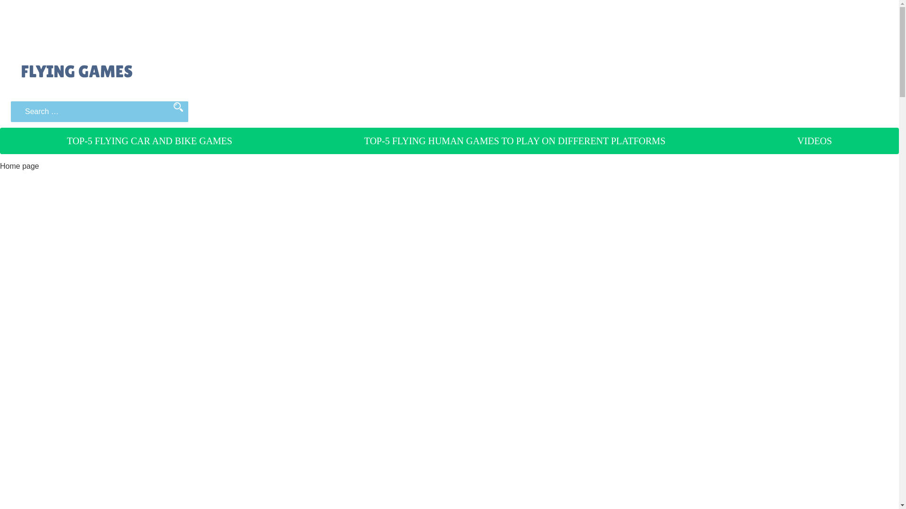 The height and width of the screenshot is (509, 906). I want to click on Home page, so click(19, 166).